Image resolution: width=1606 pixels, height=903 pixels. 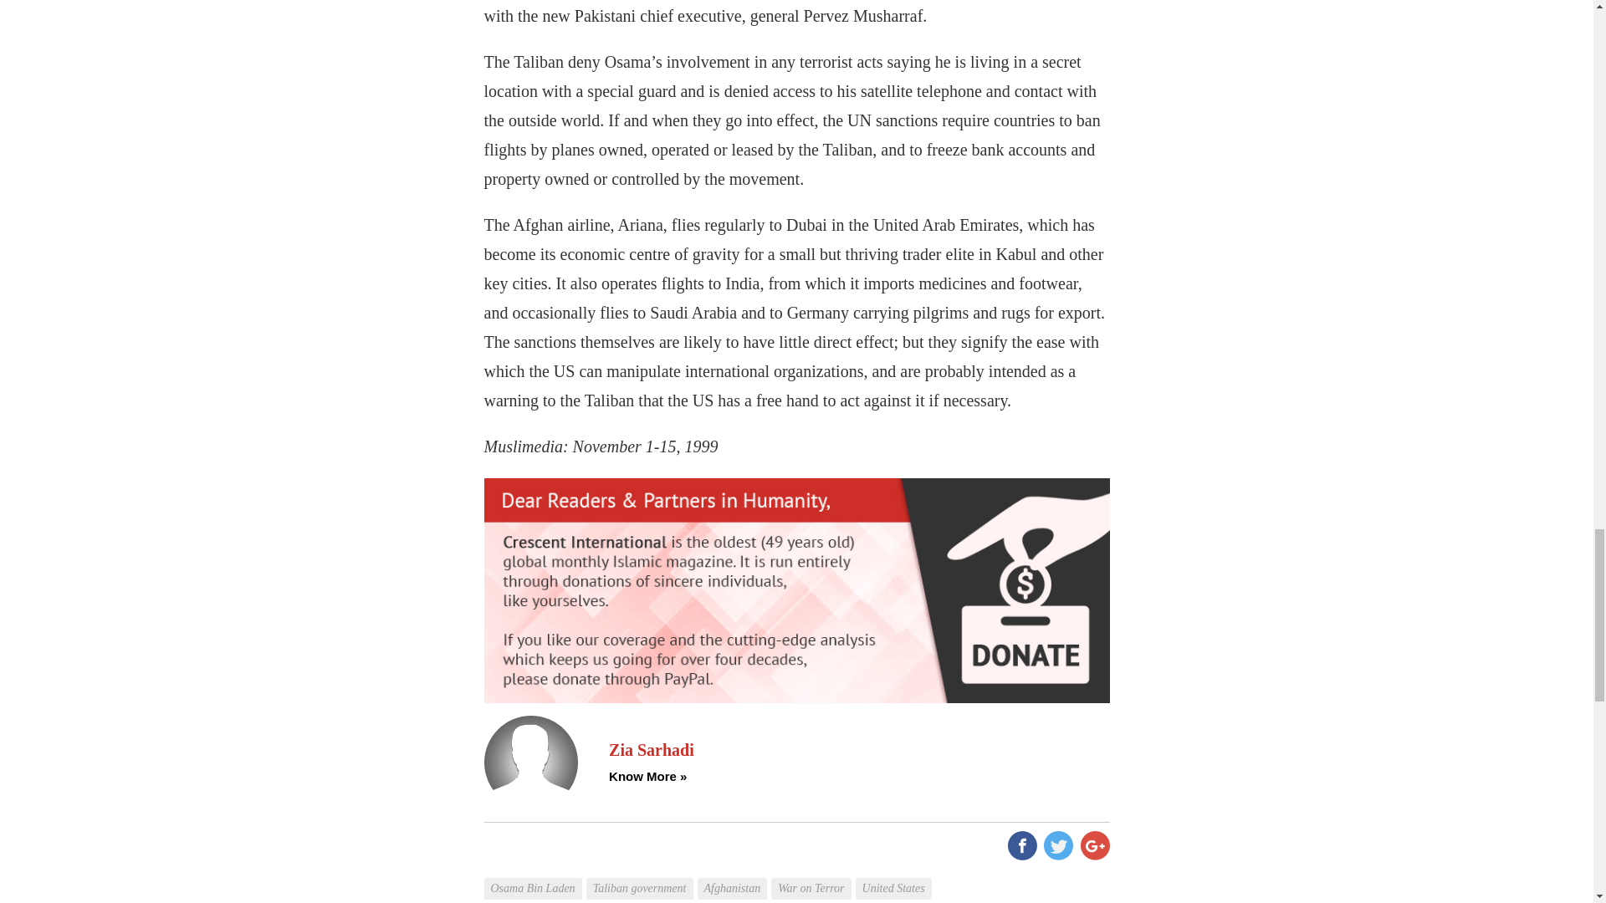 What do you see at coordinates (734, 876) in the screenshot?
I see `Afghanistan` at bounding box center [734, 876].